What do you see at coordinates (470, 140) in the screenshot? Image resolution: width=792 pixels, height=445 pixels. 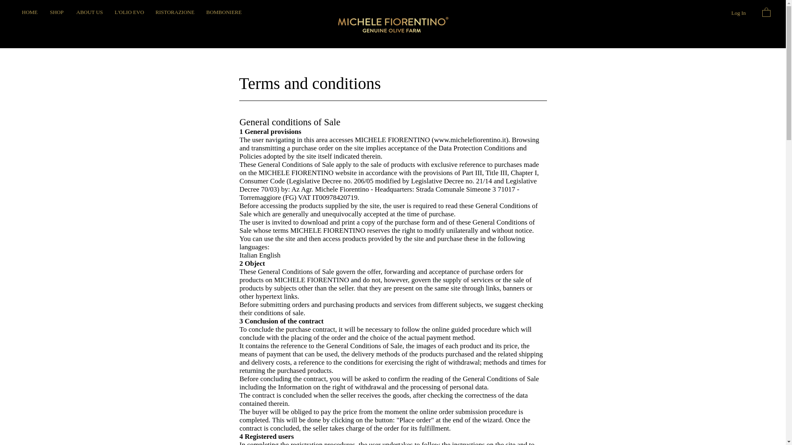 I see `www.michelefiorentino.it` at bounding box center [470, 140].